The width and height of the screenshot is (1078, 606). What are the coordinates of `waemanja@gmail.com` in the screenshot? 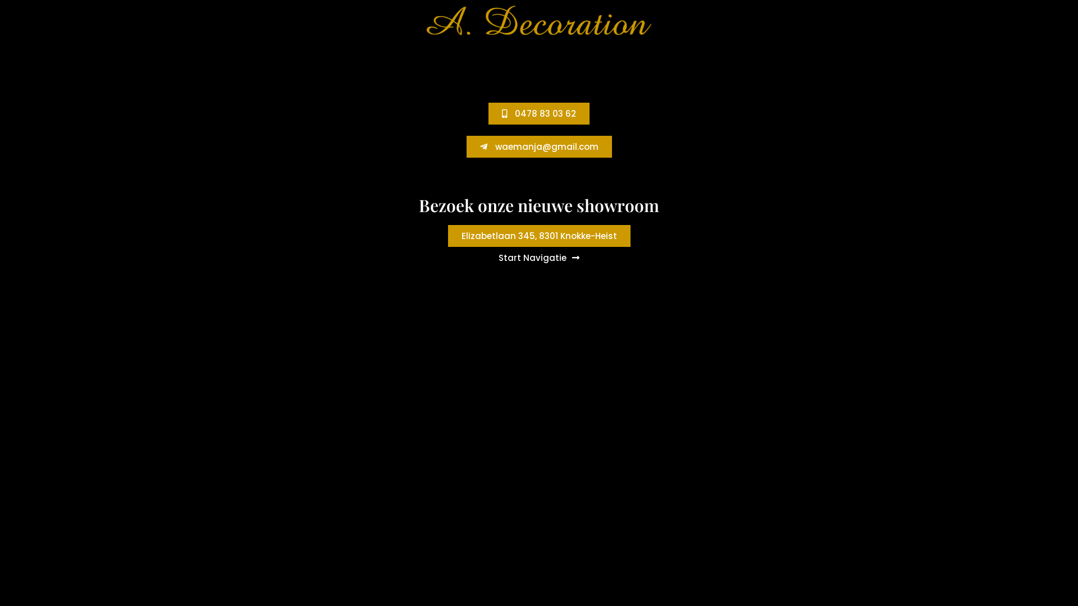 It's located at (539, 147).